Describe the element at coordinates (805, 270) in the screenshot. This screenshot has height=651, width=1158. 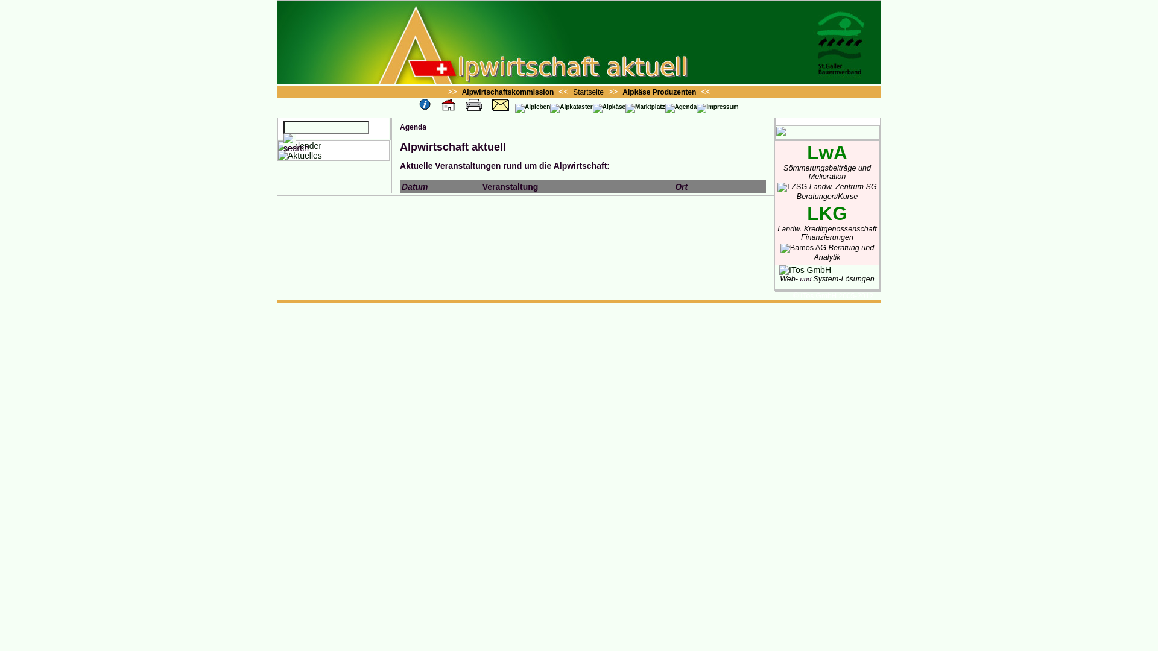
I see `ITos GmbH` at that location.